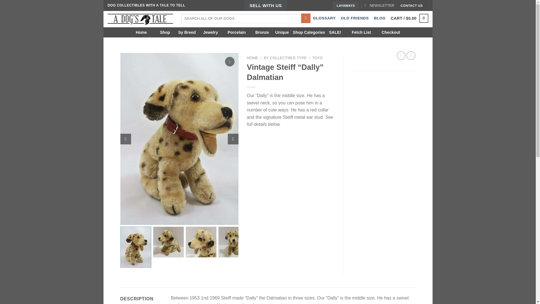 The height and width of the screenshot is (304, 540). Describe the element at coordinates (140, 19) in the screenshot. I see `A Dogs Tale Collectibles - A Dogs Tale` at that location.